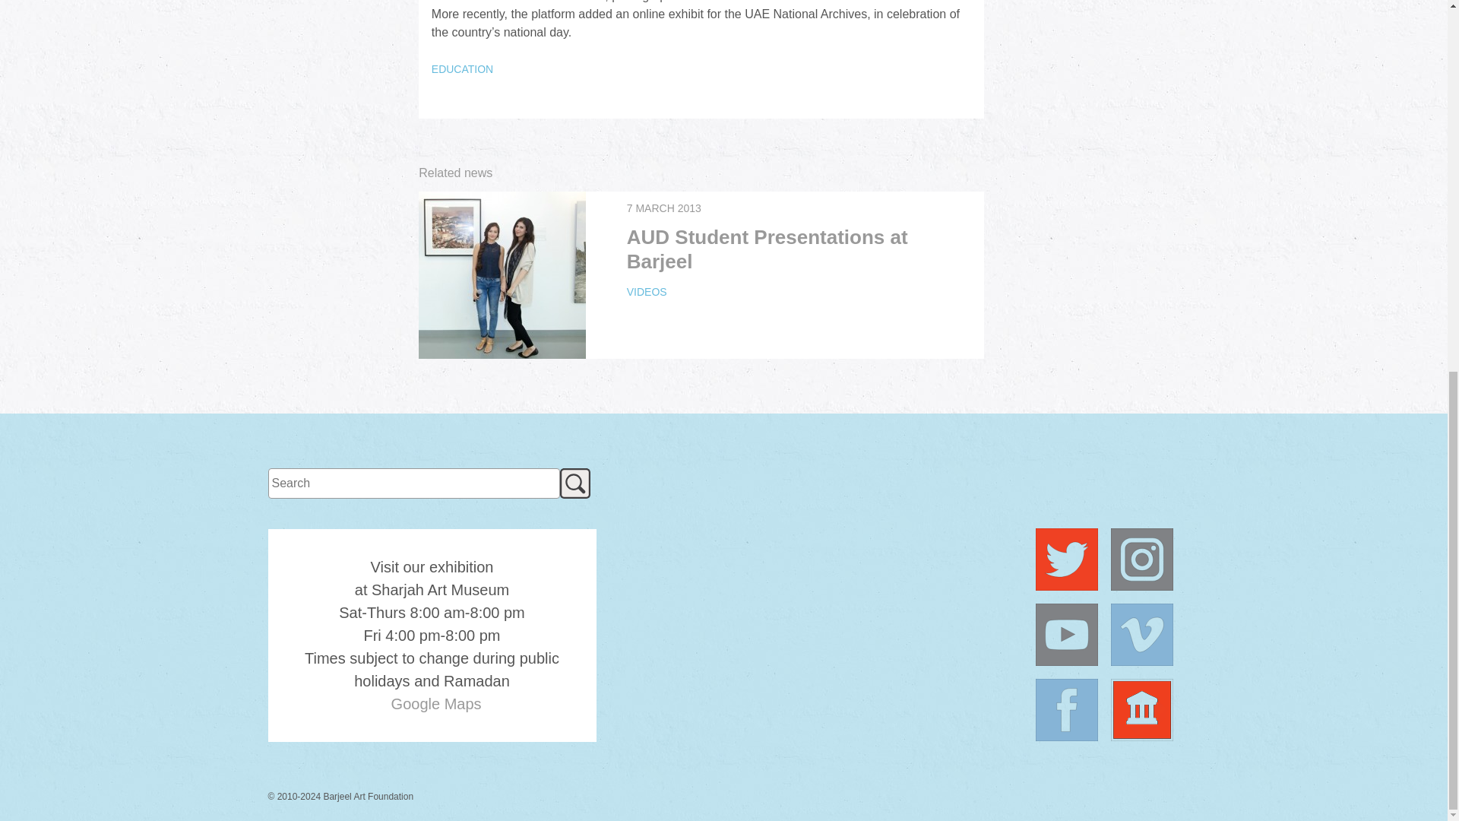  What do you see at coordinates (462, 69) in the screenshot?
I see `EDUCATION` at bounding box center [462, 69].